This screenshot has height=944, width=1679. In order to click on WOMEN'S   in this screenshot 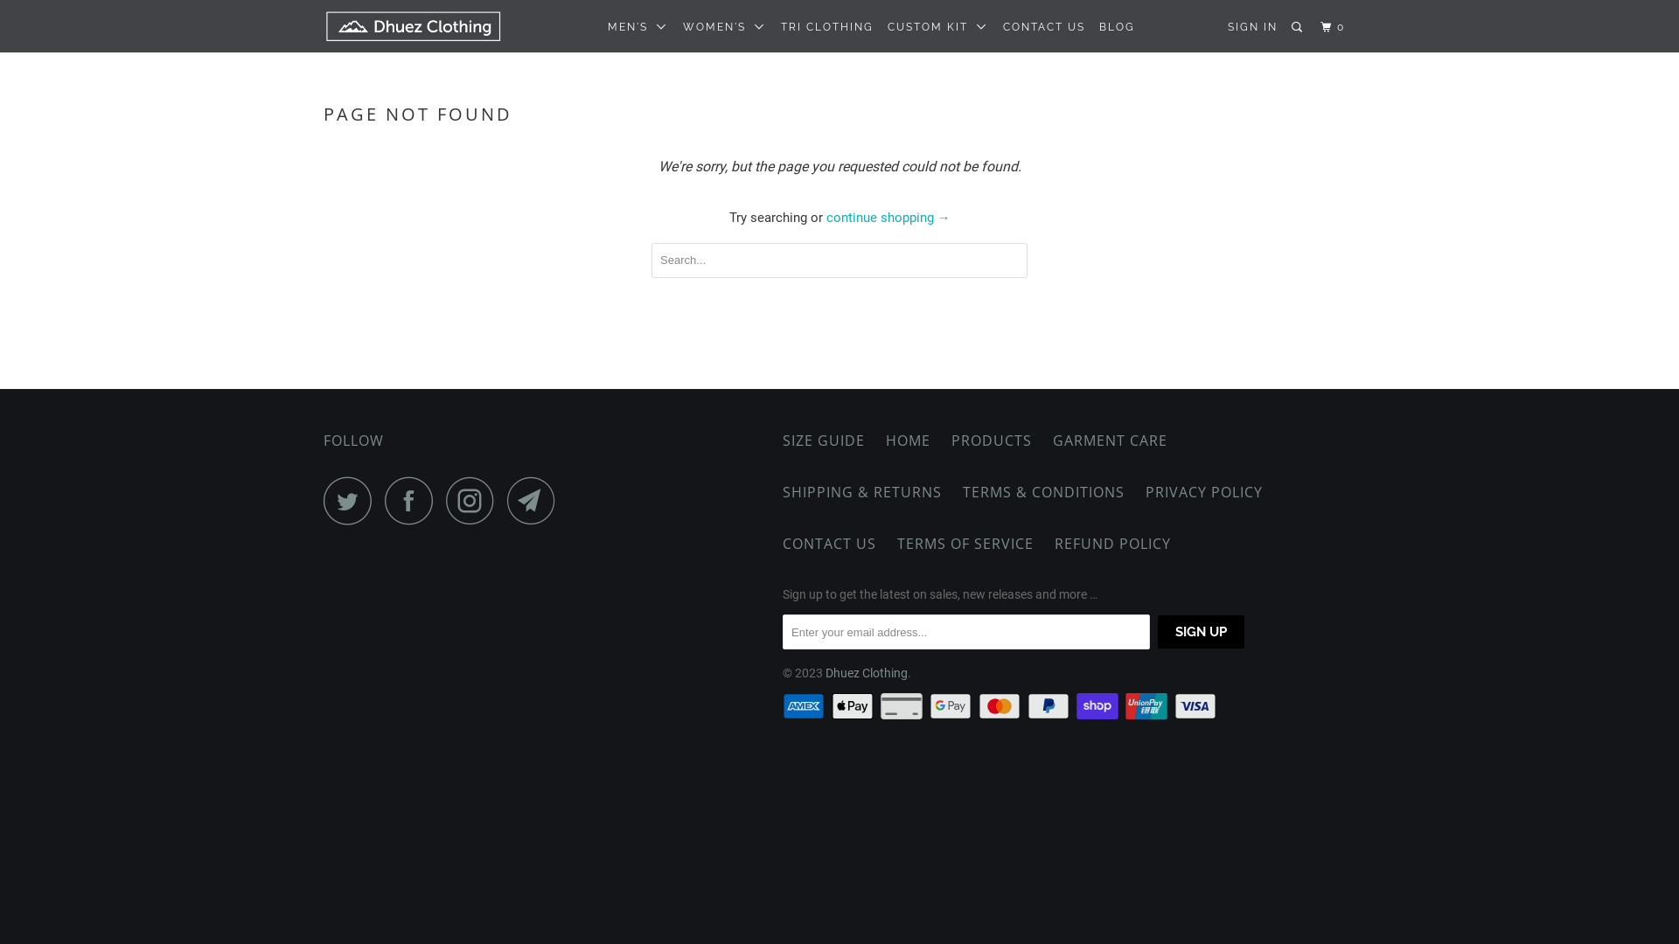, I will do `click(725, 27)`.